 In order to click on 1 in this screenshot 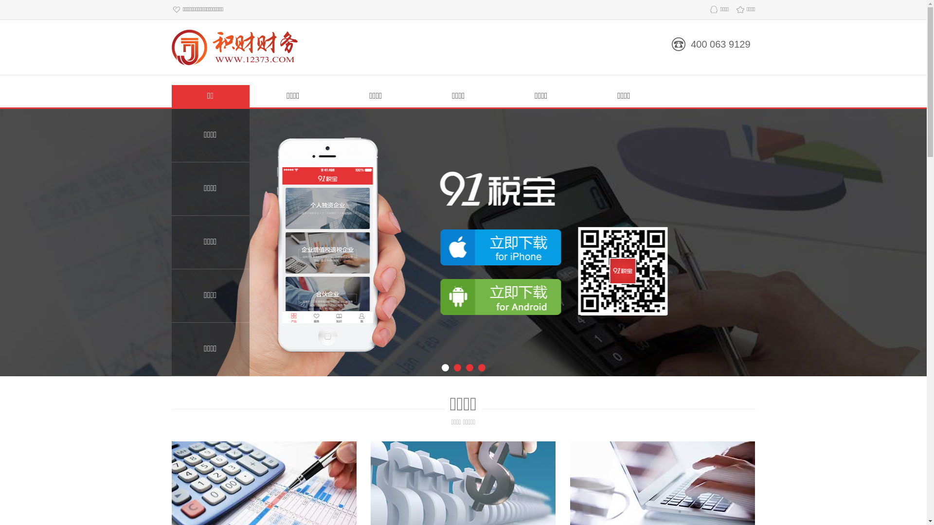, I will do `click(463, 243)`.